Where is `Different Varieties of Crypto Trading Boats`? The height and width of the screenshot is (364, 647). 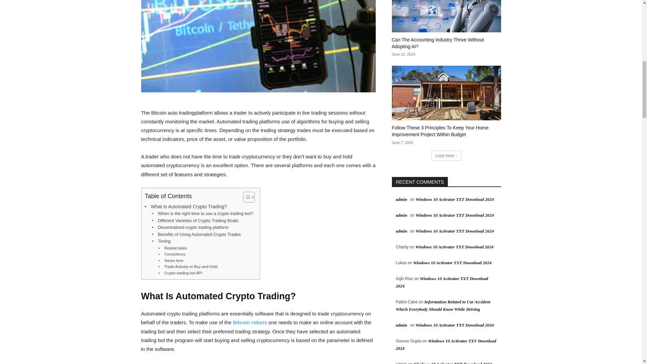 Different Varieties of Crypto Trading Boats is located at coordinates (195, 221).